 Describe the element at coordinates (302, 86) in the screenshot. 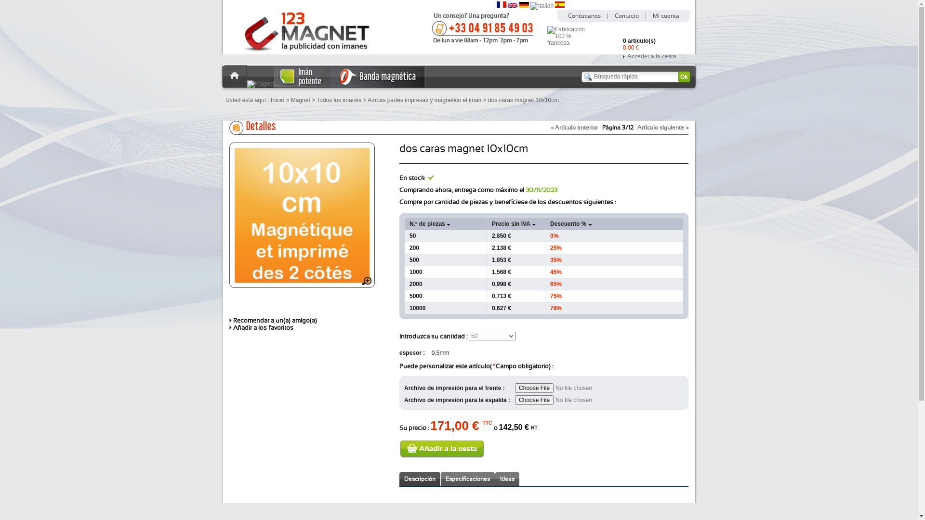

I see `Imanes` at that location.